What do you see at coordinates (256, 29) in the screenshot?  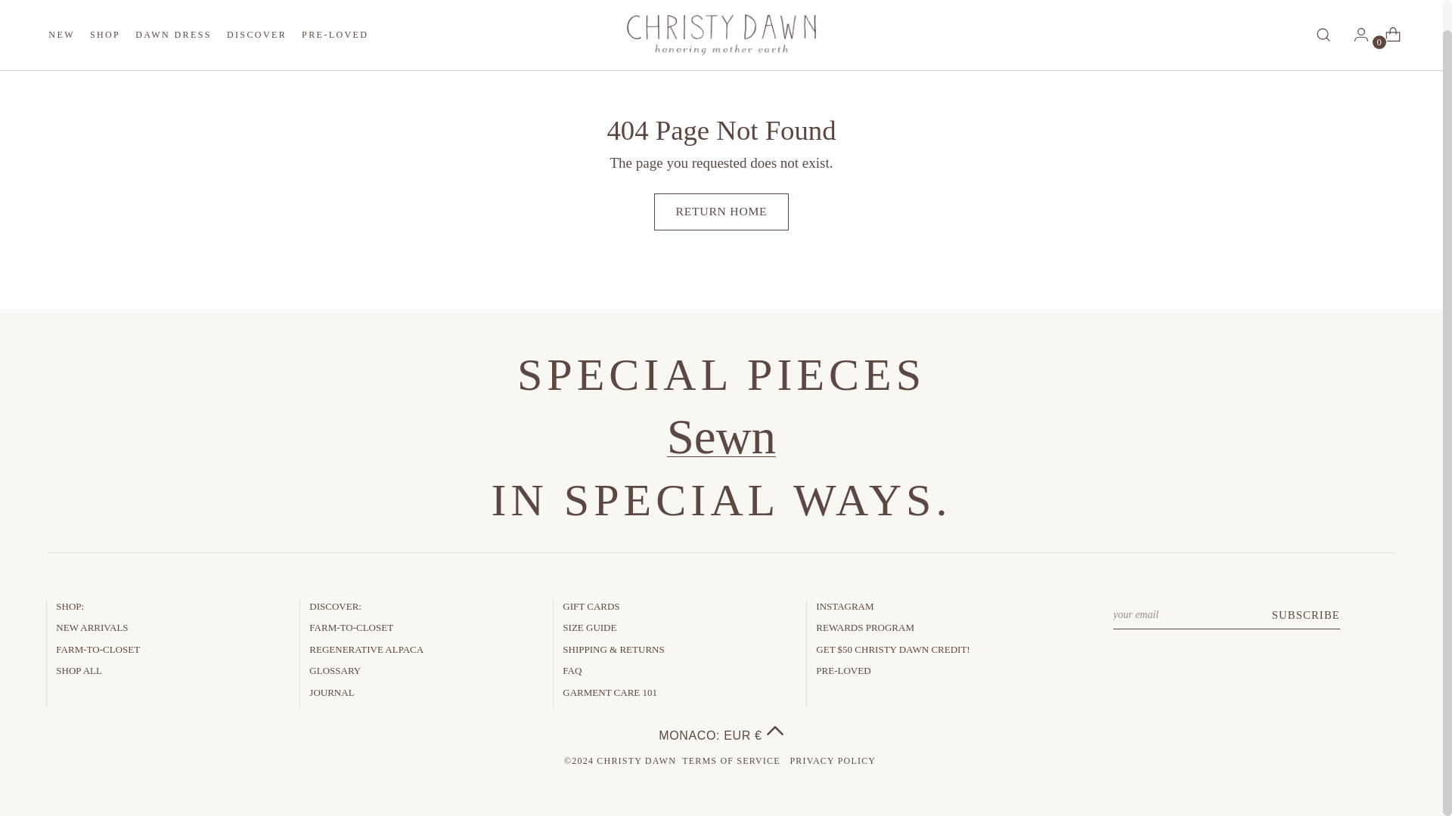 I see `DAWN DRESS` at bounding box center [256, 29].